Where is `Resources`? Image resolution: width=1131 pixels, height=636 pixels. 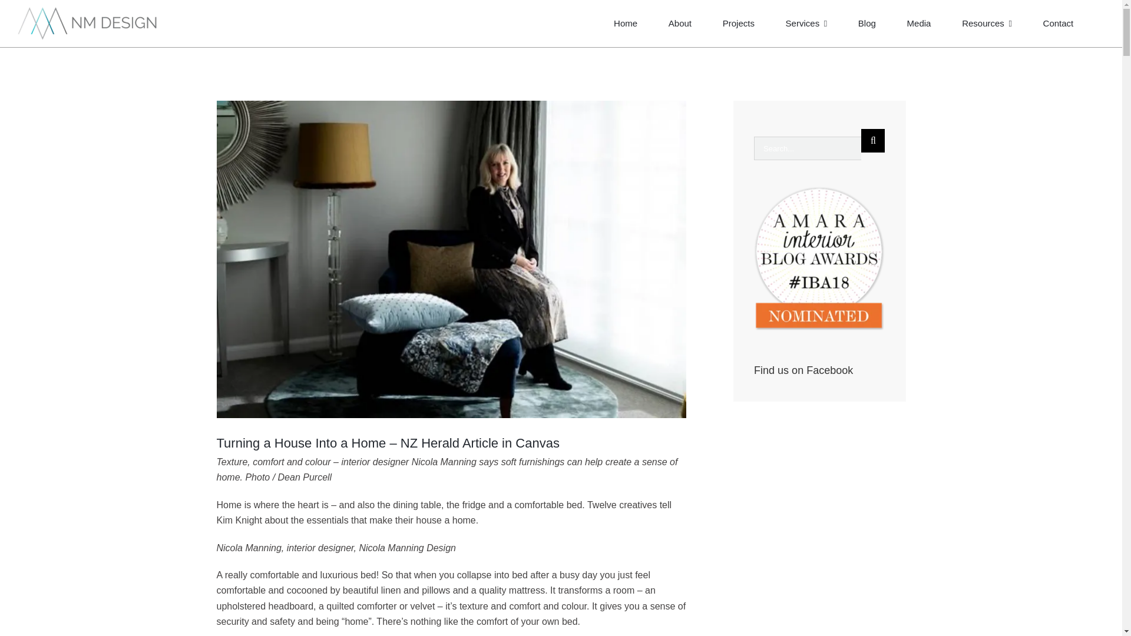
Resources is located at coordinates (987, 24).